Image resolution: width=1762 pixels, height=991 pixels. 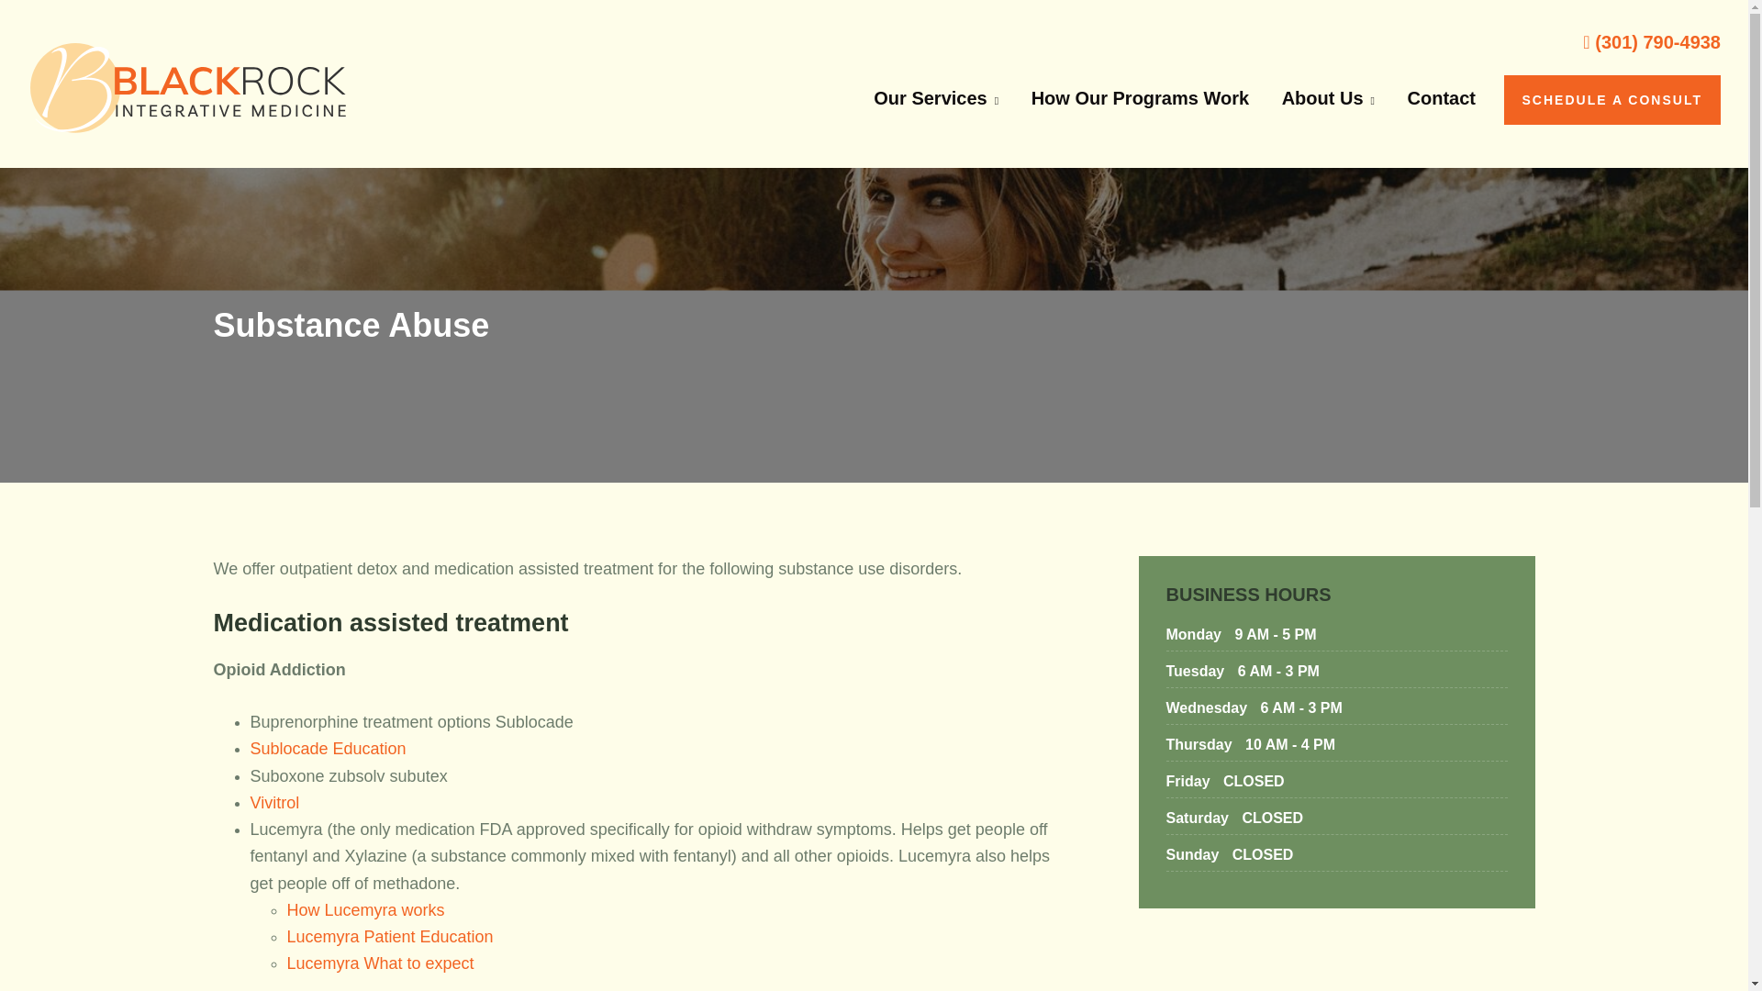 I want to click on Sublocade Education, so click(x=327, y=749).